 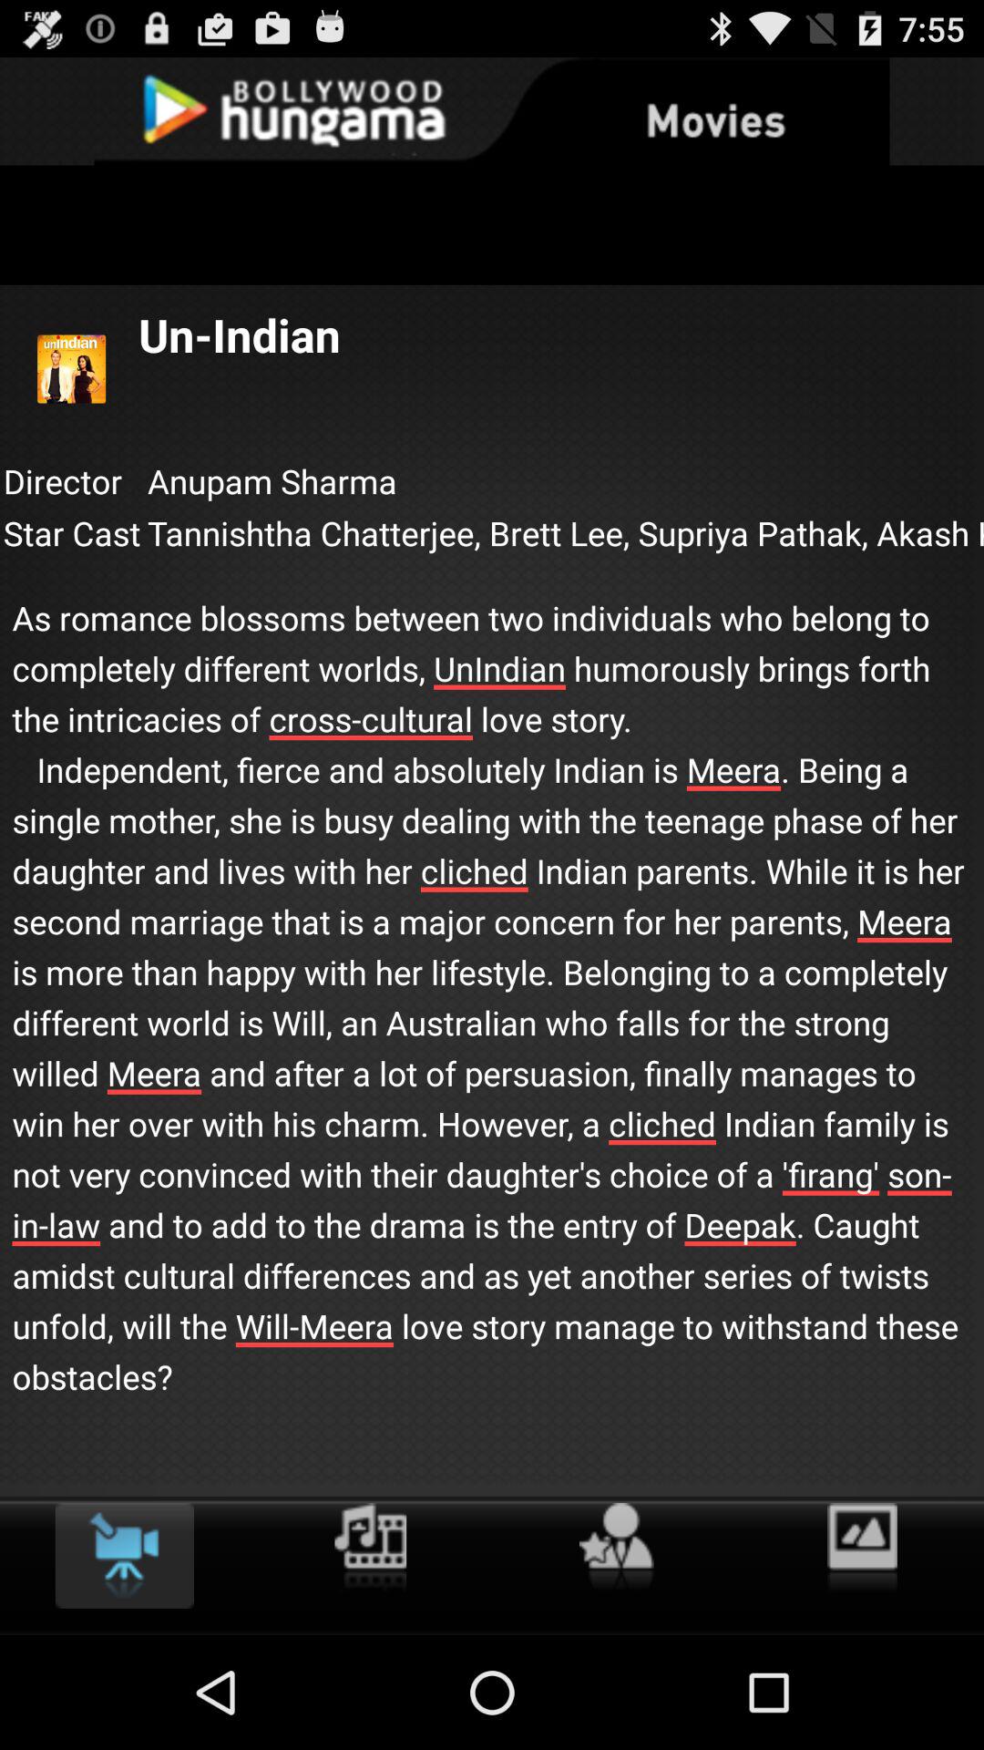 I want to click on tap the as romance blossoms icon, so click(x=492, y=979).